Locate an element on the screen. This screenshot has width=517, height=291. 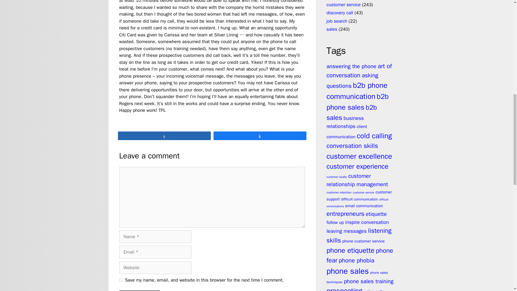
Post Comment is located at coordinates (139, 290).